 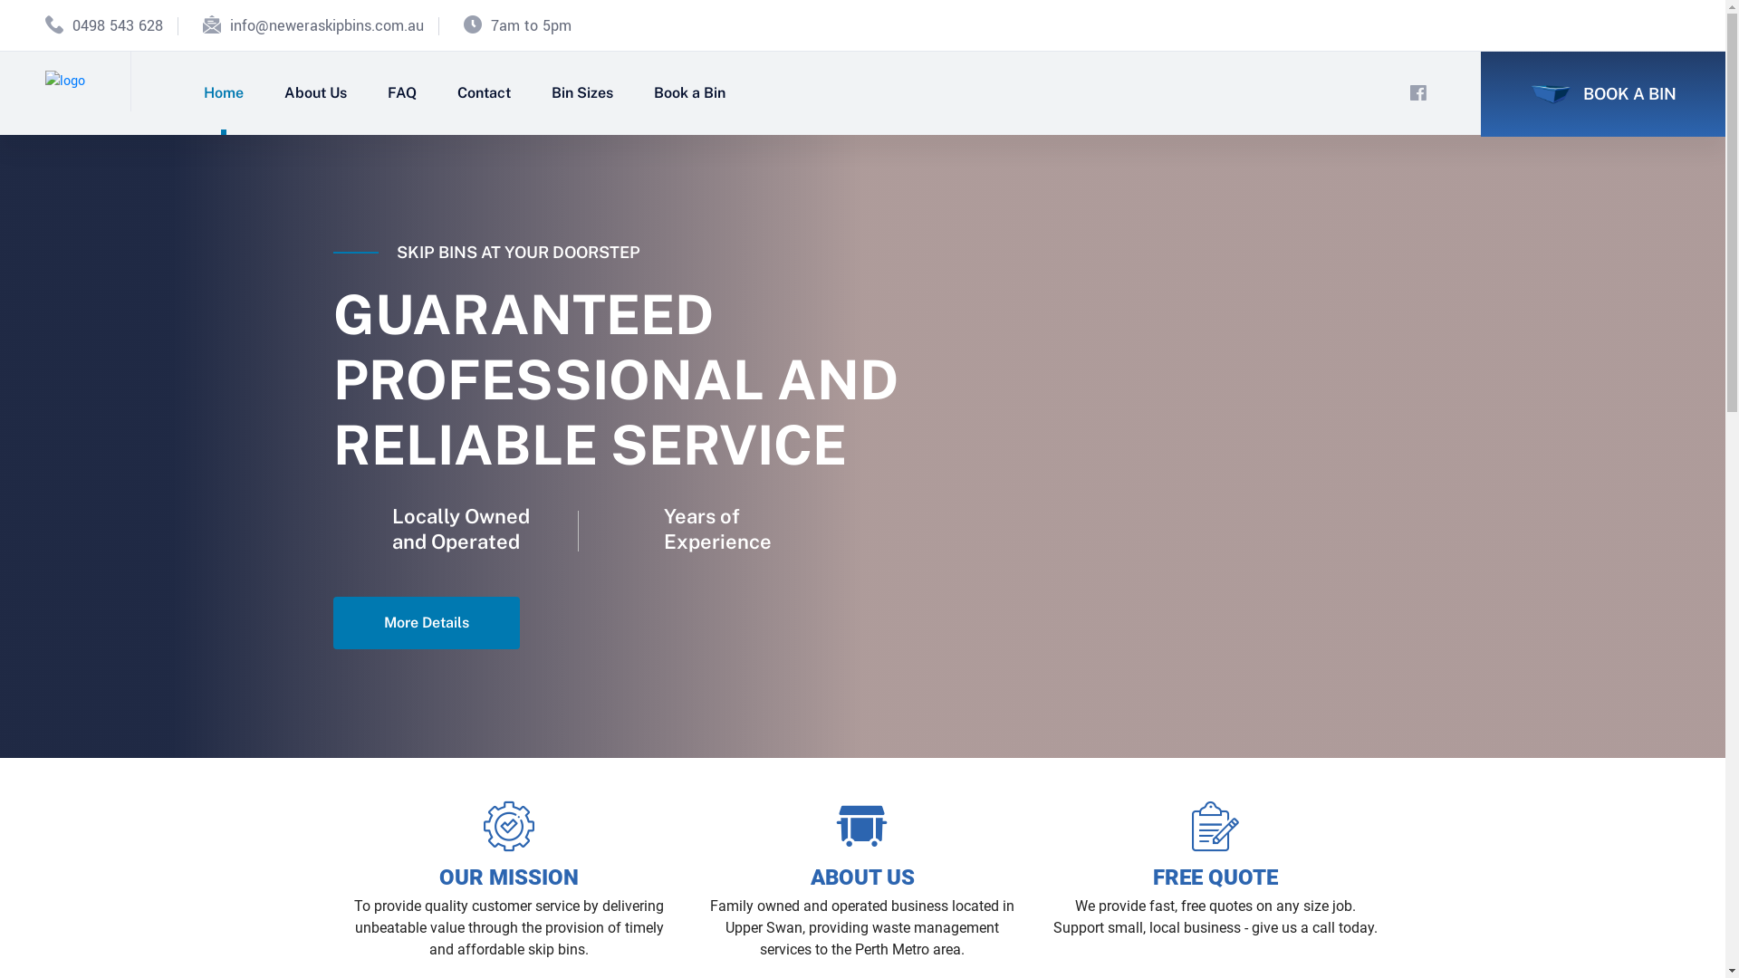 What do you see at coordinates (862, 877) in the screenshot?
I see `ABOUT US` at bounding box center [862, 877].